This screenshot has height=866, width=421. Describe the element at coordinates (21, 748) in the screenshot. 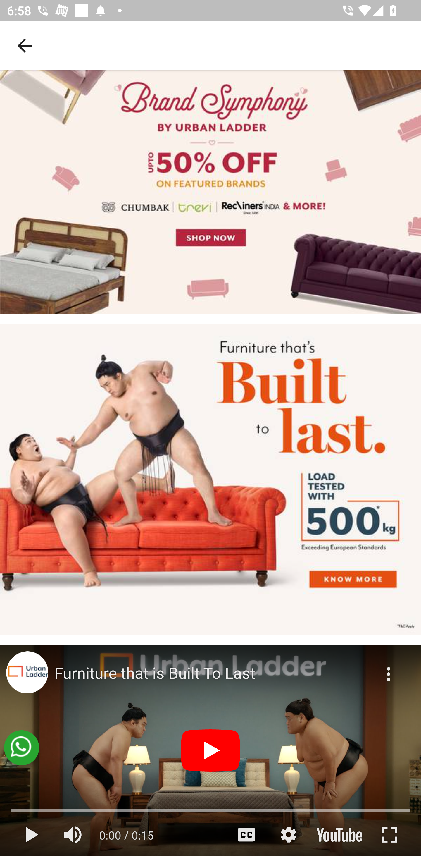

I see `whatsapp` at that location.